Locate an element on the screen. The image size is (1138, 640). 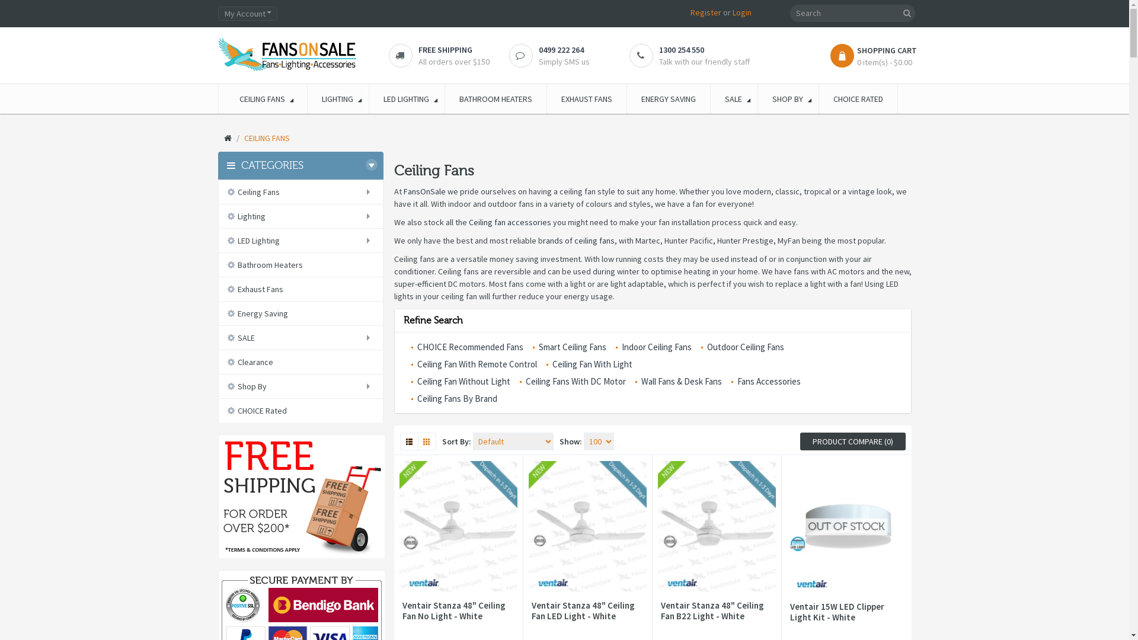
FansOnSale is located at coordinates (424, 191).